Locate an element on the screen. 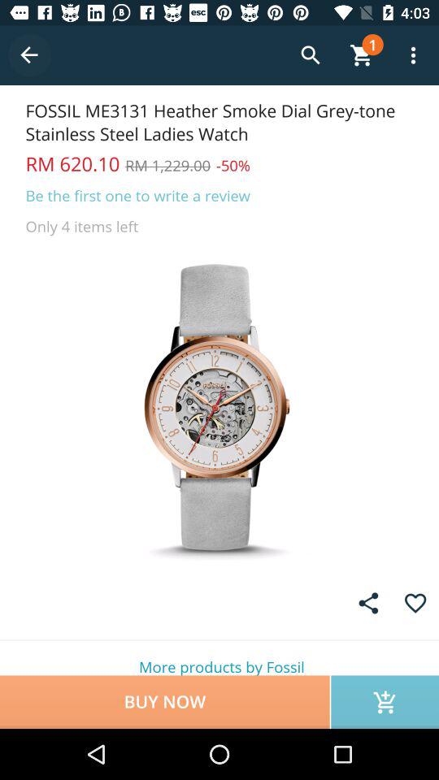 This screenshot has width=439, height=780. go back is located at coordinates (29, 55).